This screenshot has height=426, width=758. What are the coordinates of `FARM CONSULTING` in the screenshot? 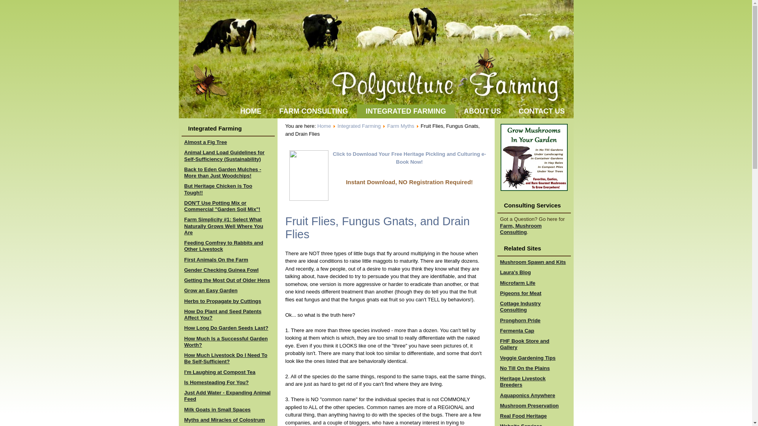 It's located at (313, 111).